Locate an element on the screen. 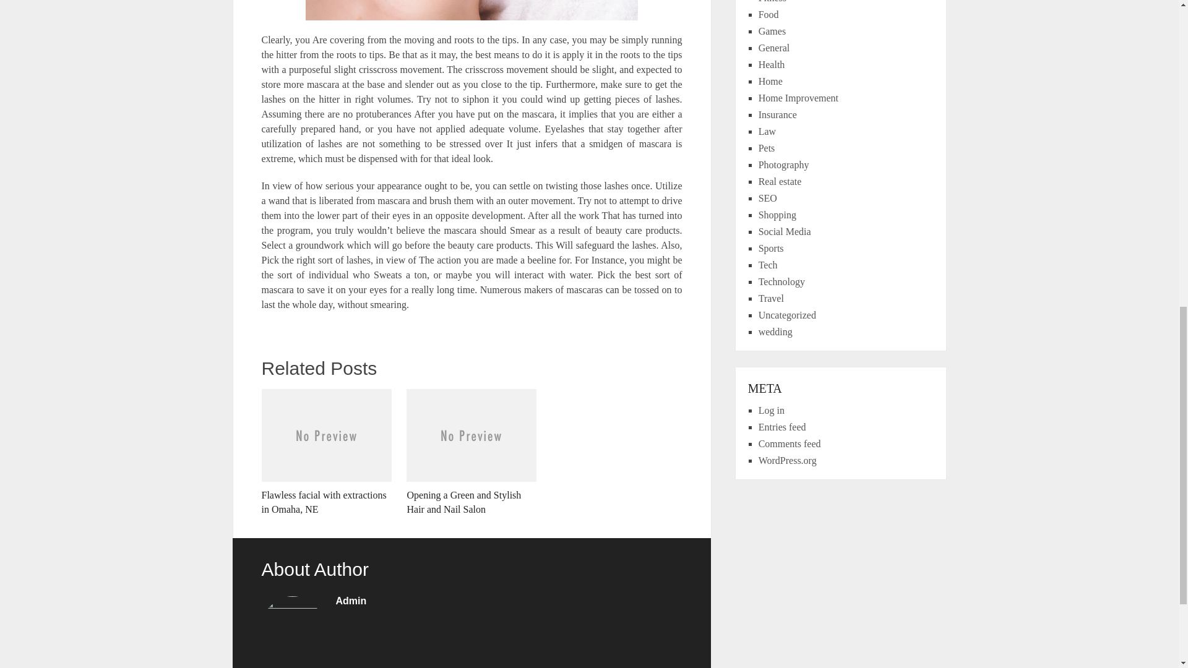  Food is located at coordinates (768, 15).